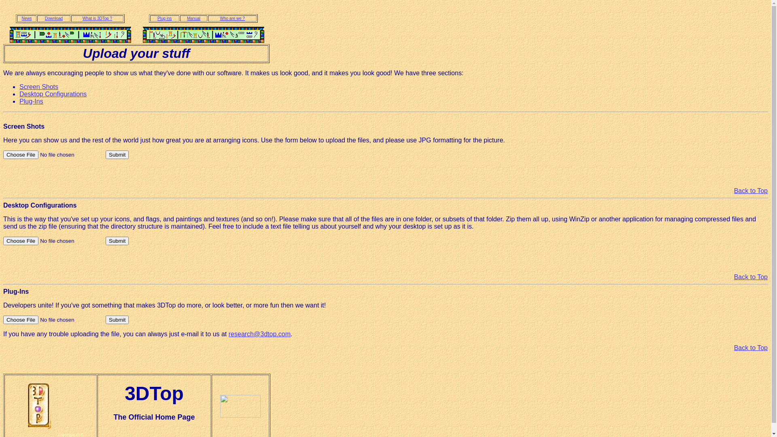 The image size is (777, 437). I want to click on News, so click(27, 19).